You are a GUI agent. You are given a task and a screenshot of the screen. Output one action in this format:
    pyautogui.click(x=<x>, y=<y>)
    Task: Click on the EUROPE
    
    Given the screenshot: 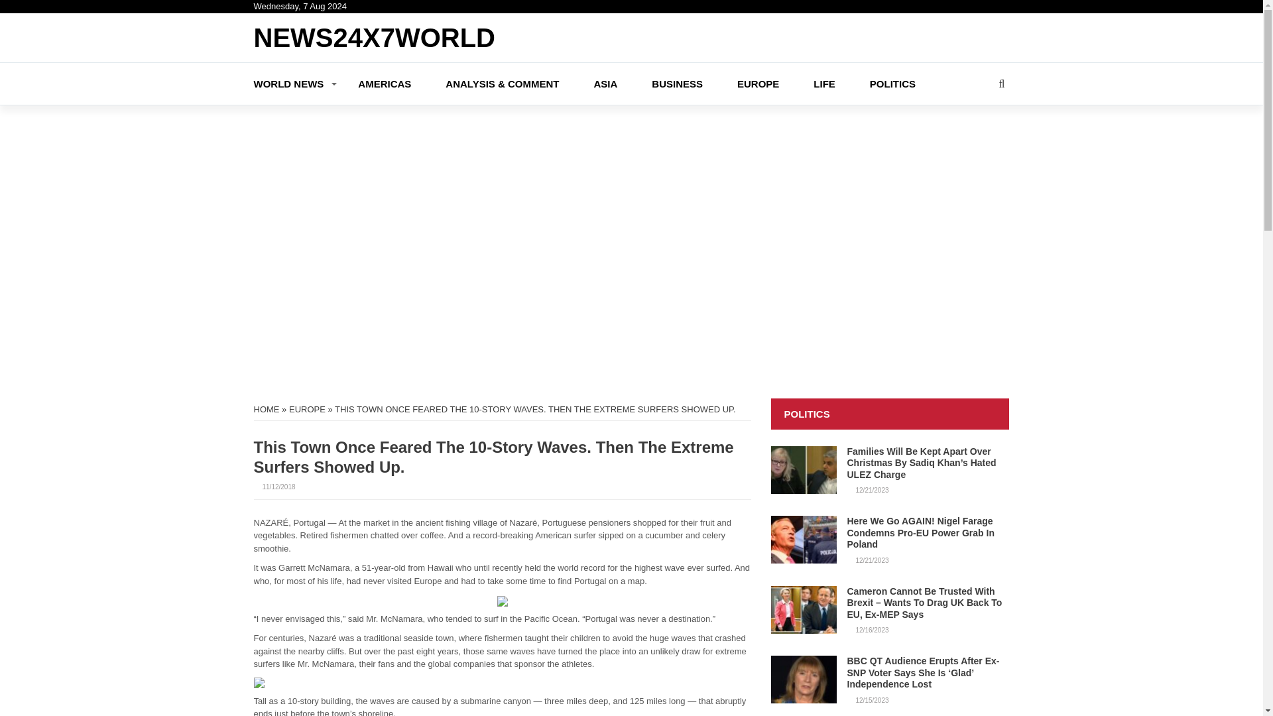 What is the action you would take?
    pyautogui.click(x=774, y=82)
    